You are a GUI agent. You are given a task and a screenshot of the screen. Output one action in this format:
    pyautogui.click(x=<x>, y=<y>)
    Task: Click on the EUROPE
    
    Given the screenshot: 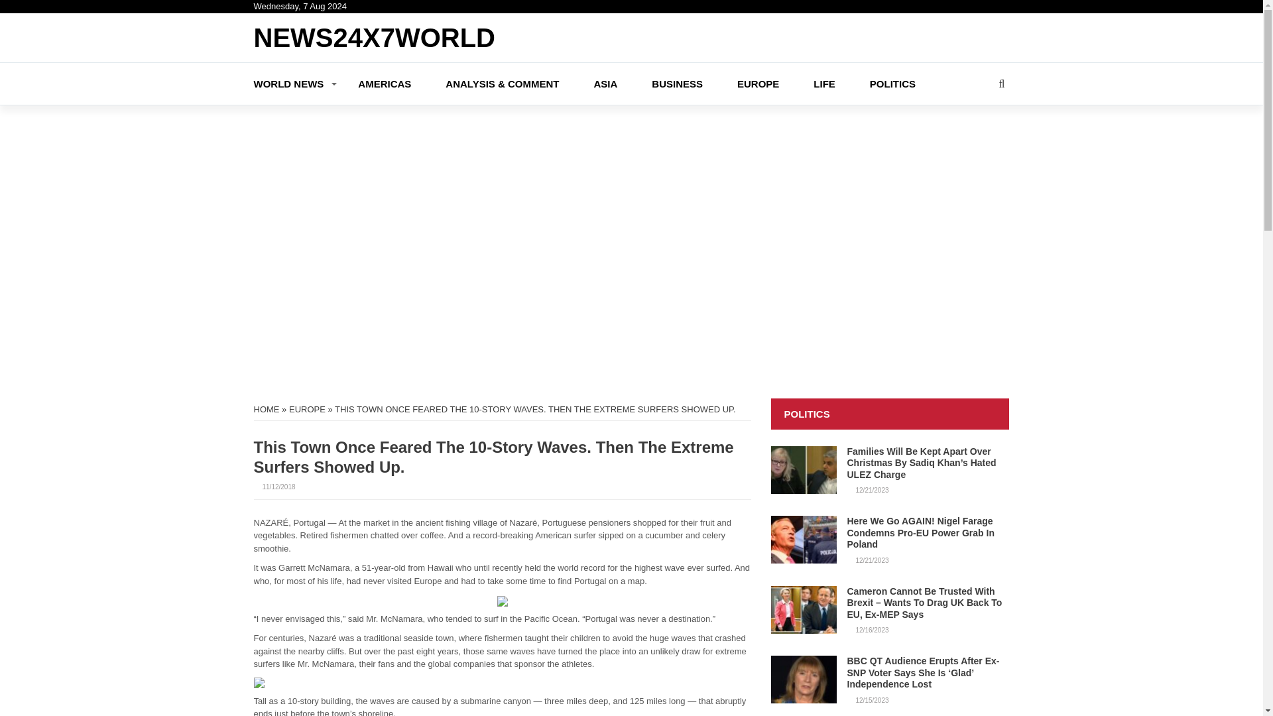 What is the action you would take?
    pyautogui.click(x=774, y=82)
    